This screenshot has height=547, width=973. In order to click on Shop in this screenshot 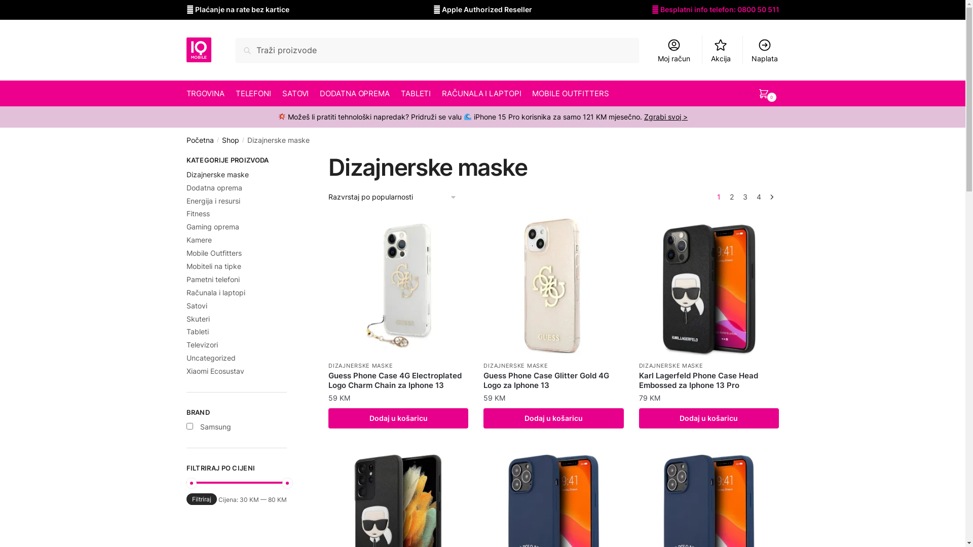, I will do `click(231, 140)`.